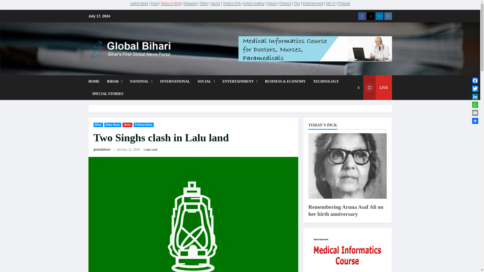  Describe the element at coordinates (475, 105) in the screenshot. I see `WhatsApp` at that location.